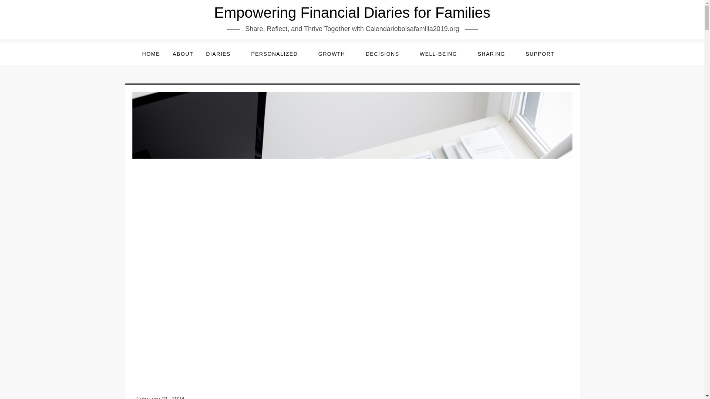  Describe the element at coordinates (386, 54) in the screenshot. I see `DECISIONS` at that location.